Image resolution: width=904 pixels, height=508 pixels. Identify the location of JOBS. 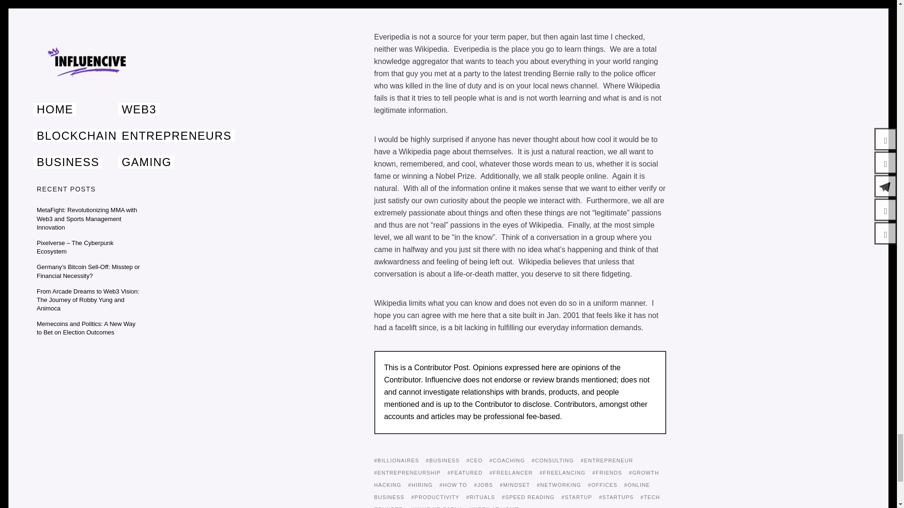
(483, 484).